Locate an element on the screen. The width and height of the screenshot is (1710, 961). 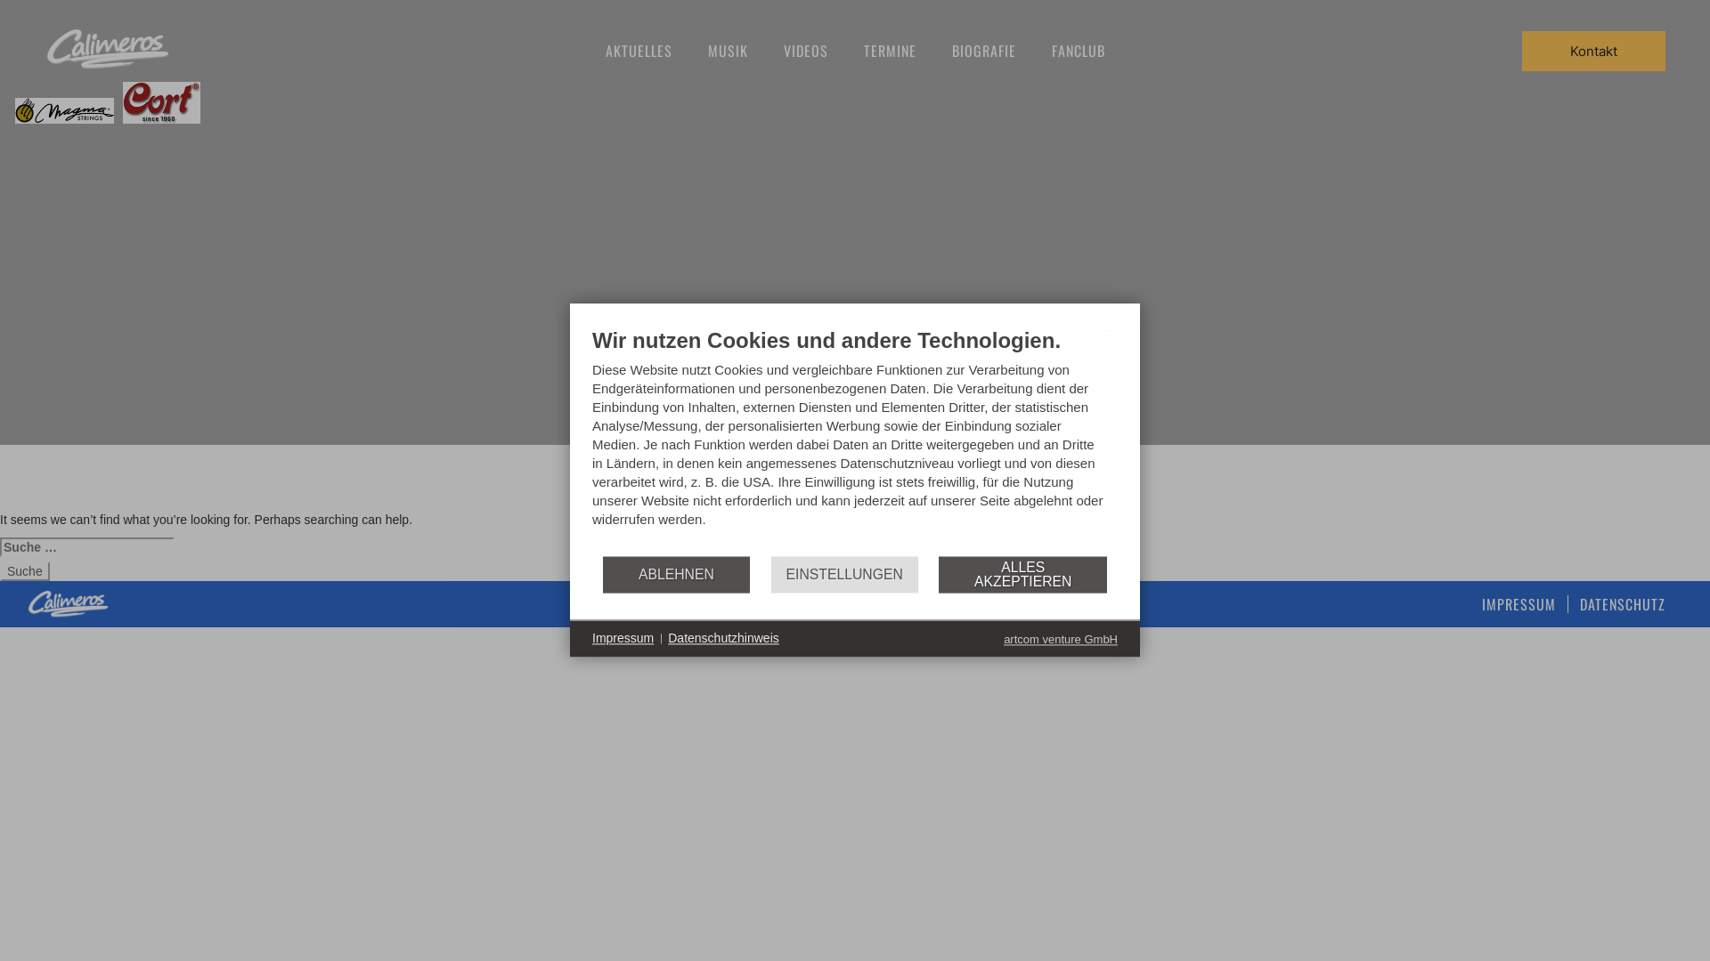
EINSTELLUNGEN is located at coordinates (844, 575).